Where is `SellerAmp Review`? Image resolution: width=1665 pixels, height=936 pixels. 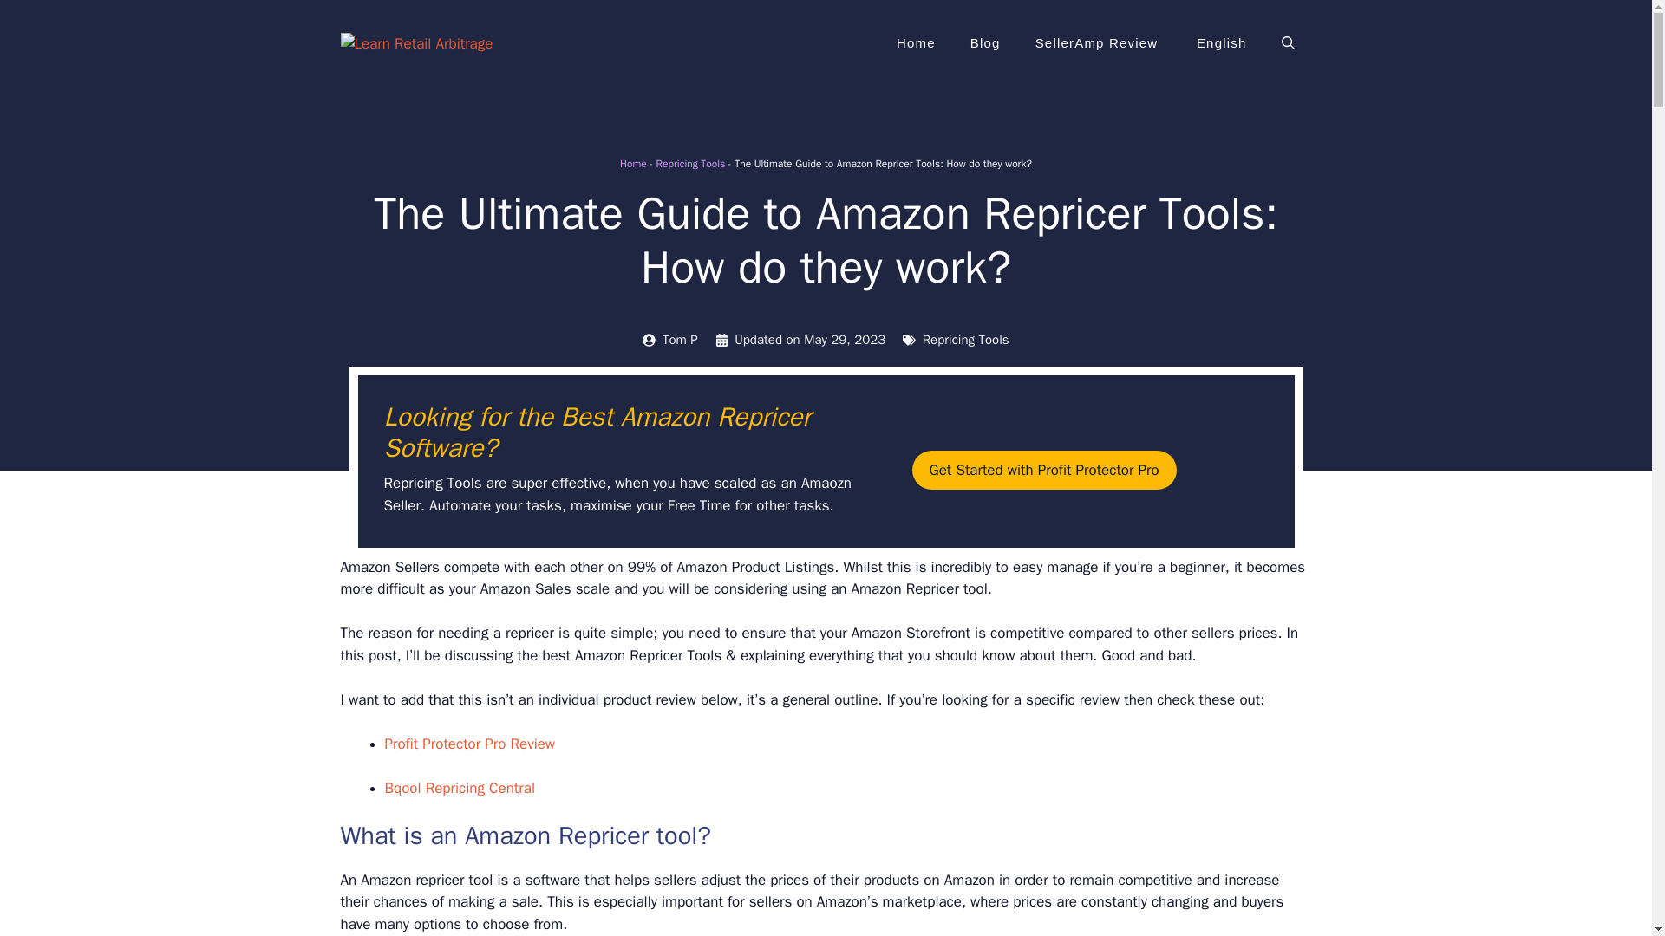 SellerAmp Review is located at coordinates (1096, 43).